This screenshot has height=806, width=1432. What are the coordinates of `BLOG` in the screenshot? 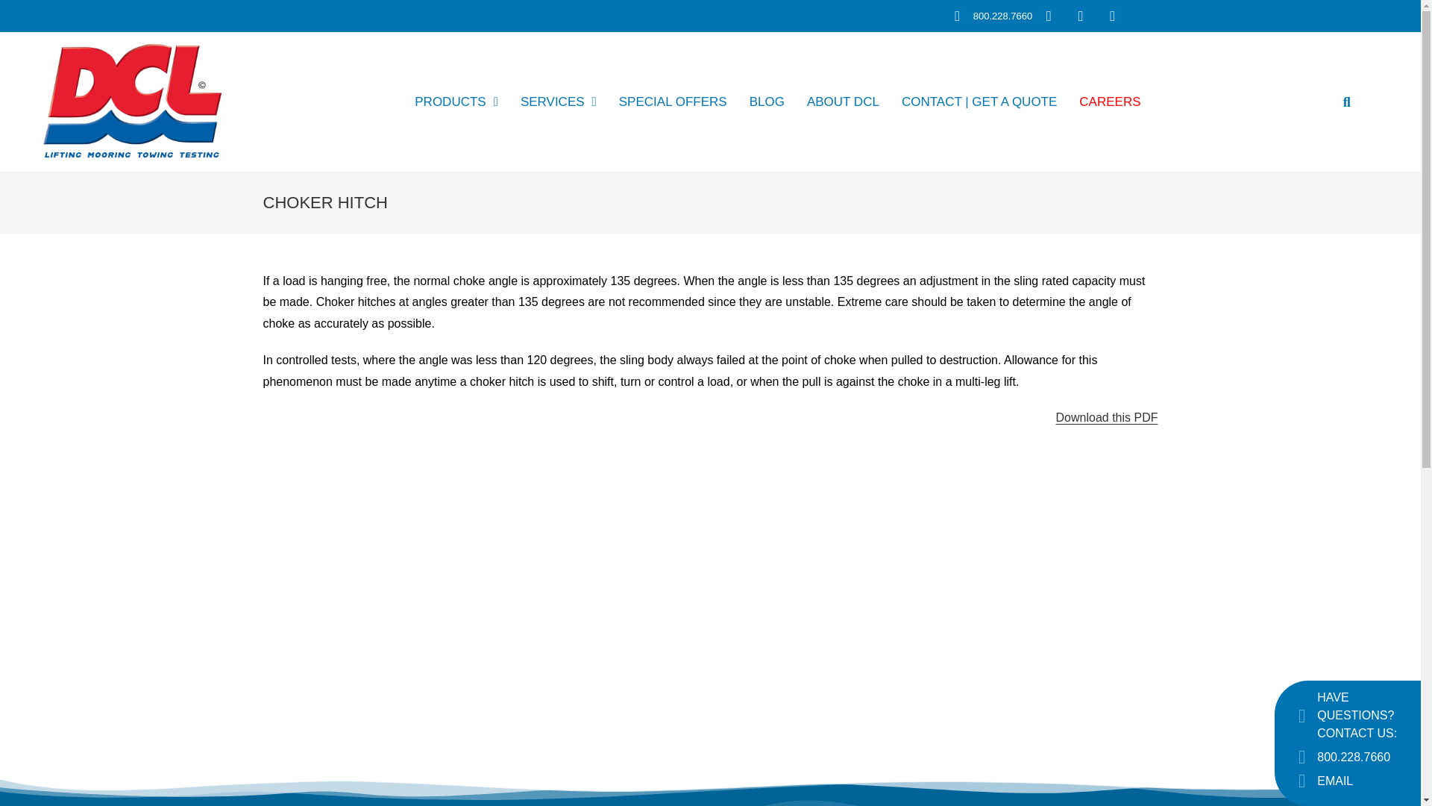 It's located at (767, 101).